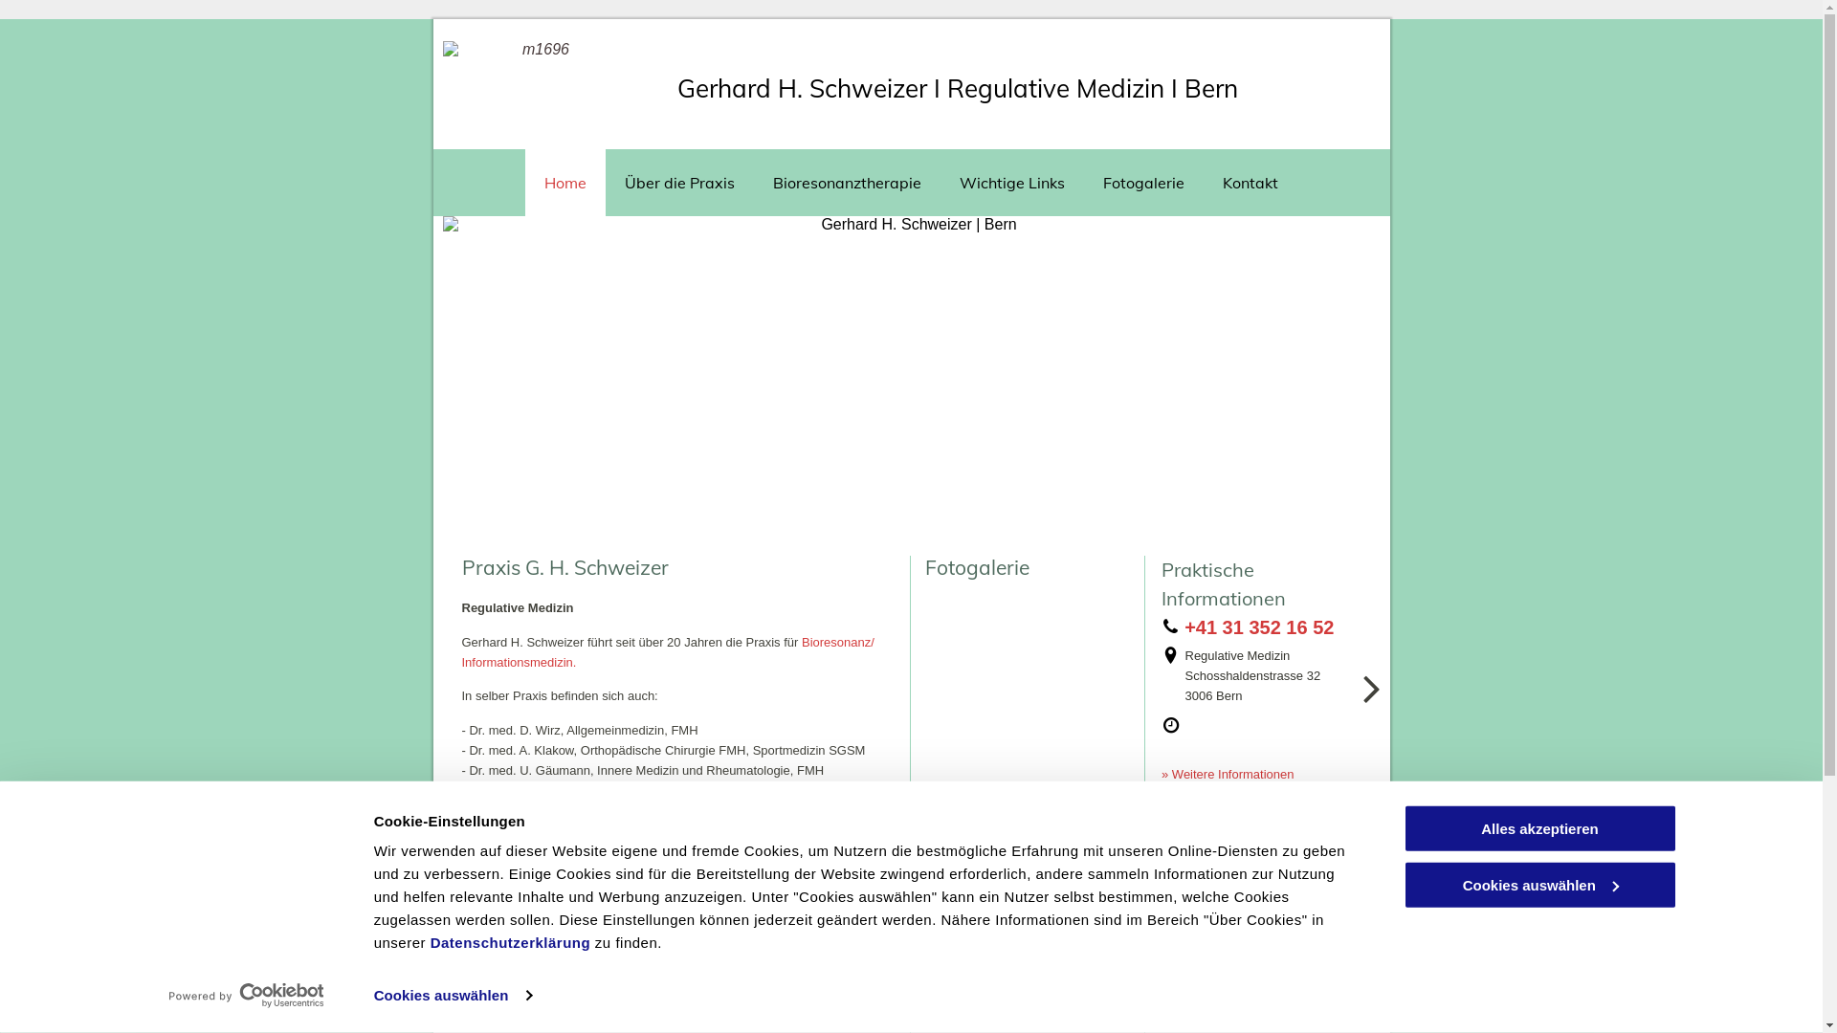 The height and width of the screenshot is (1033, 1837). I want to click on Bioresonanz/ Informationsmedizin., so click(668, 652).